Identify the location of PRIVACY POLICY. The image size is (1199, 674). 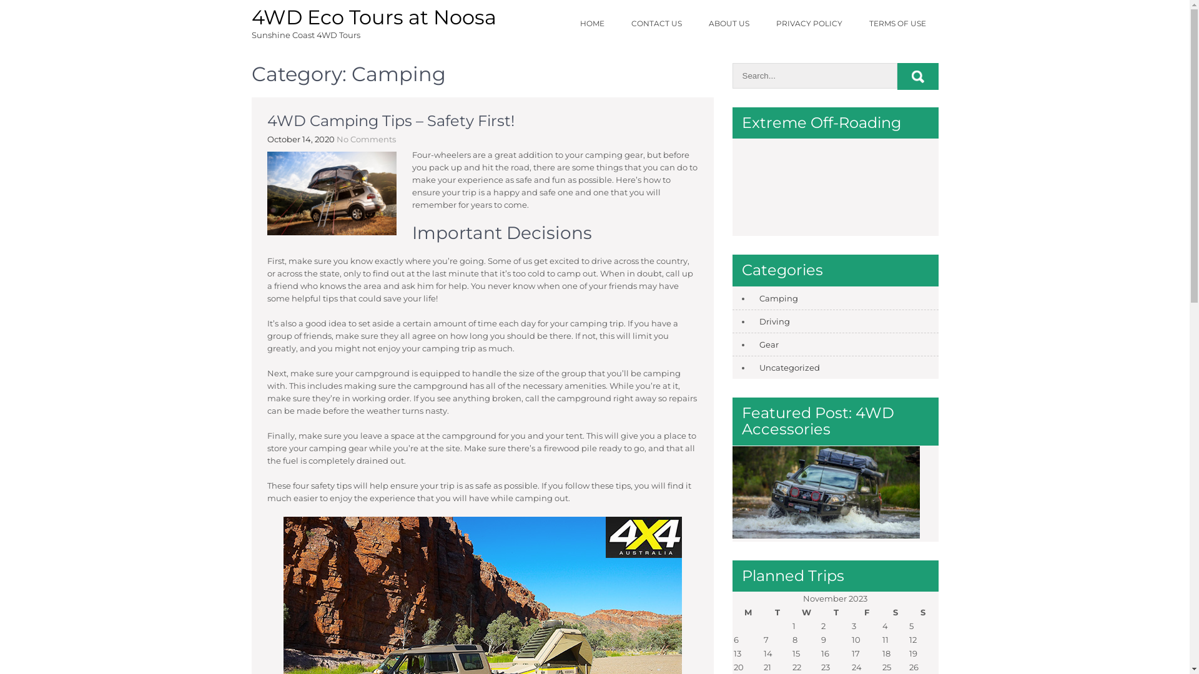
(809, 24).